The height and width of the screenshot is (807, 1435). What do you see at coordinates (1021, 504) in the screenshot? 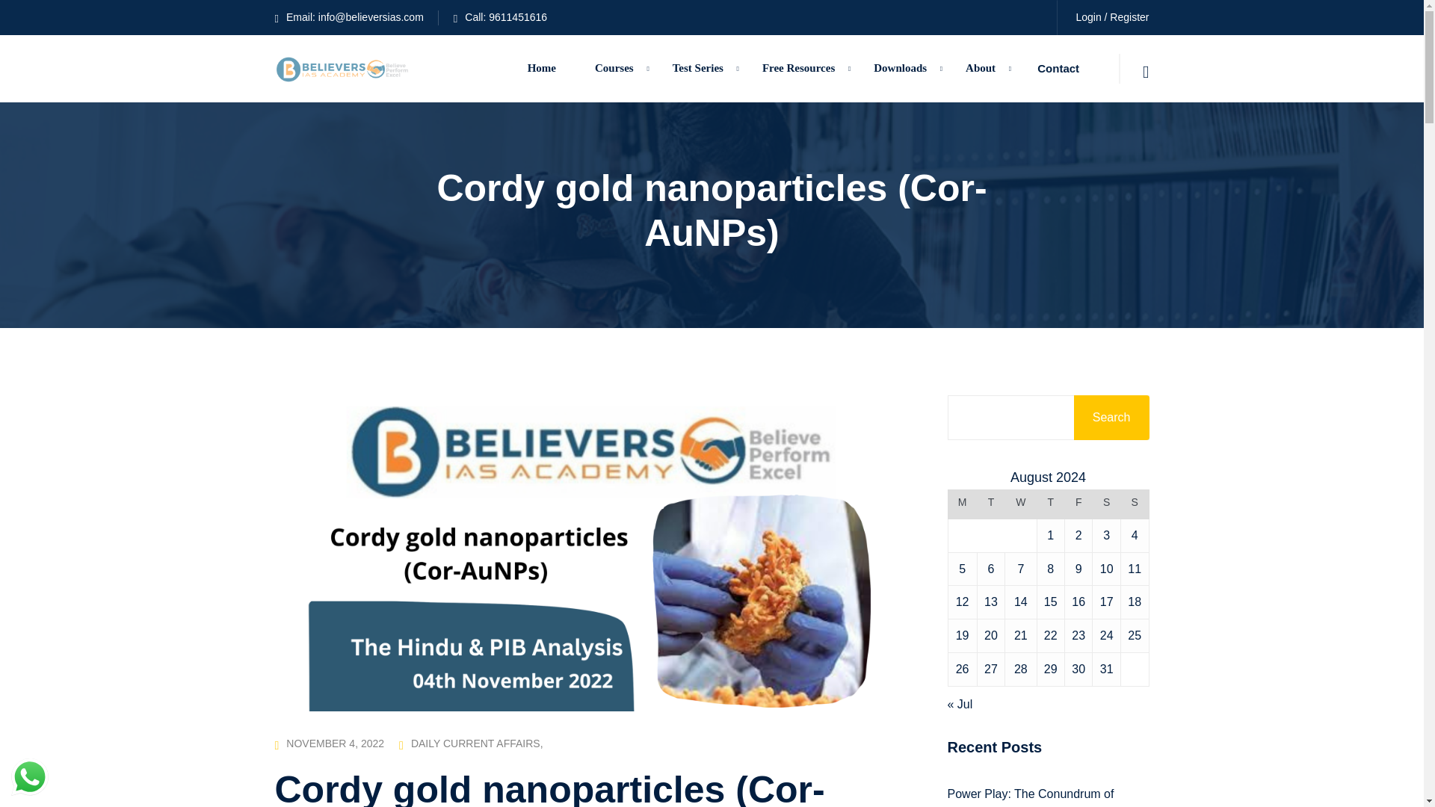
I see `Wednesday` at bounding box center [1021, 504].